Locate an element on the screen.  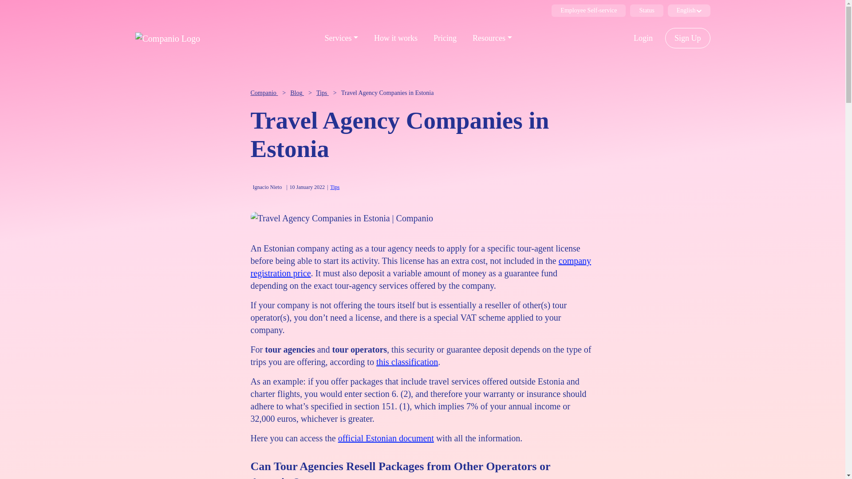
Tips is located at coordinates (322, 93).